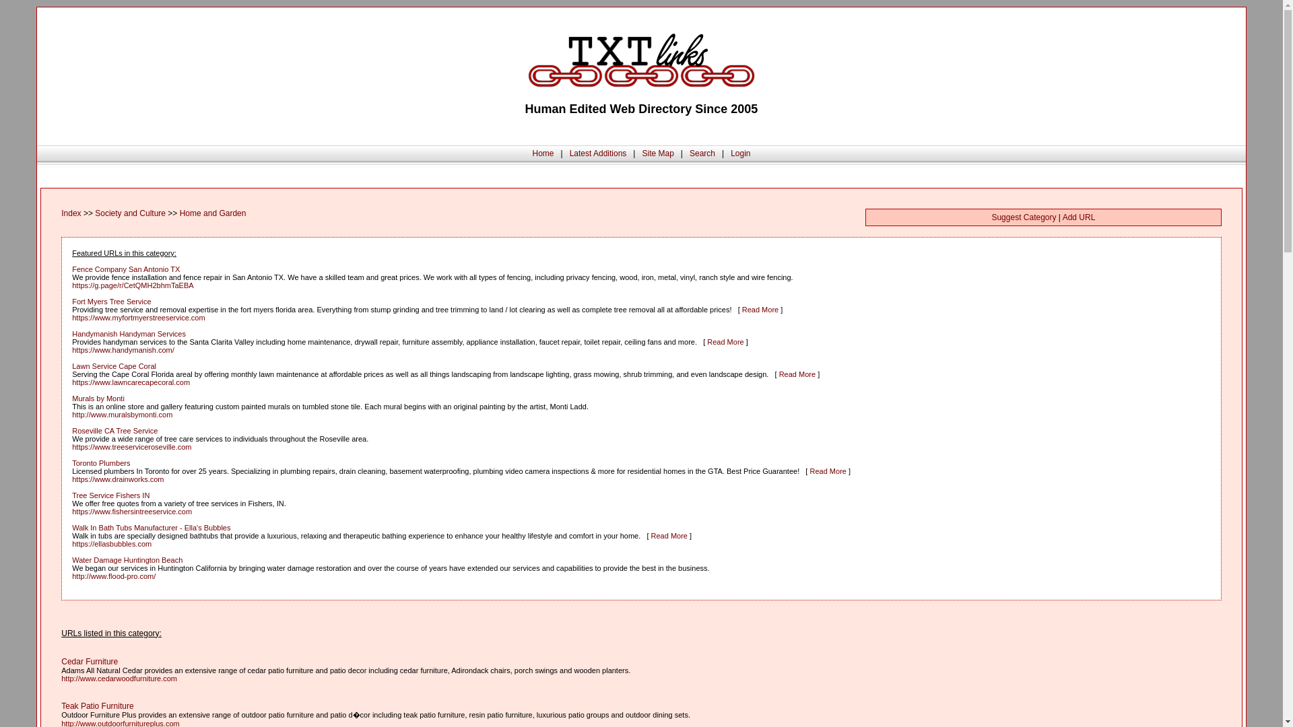 The height and width of the screenshot is (727, 1293). Describe the element at coordinates (110, 495) in the screenshot. I see `Tree Service Fishers IN` at that location.